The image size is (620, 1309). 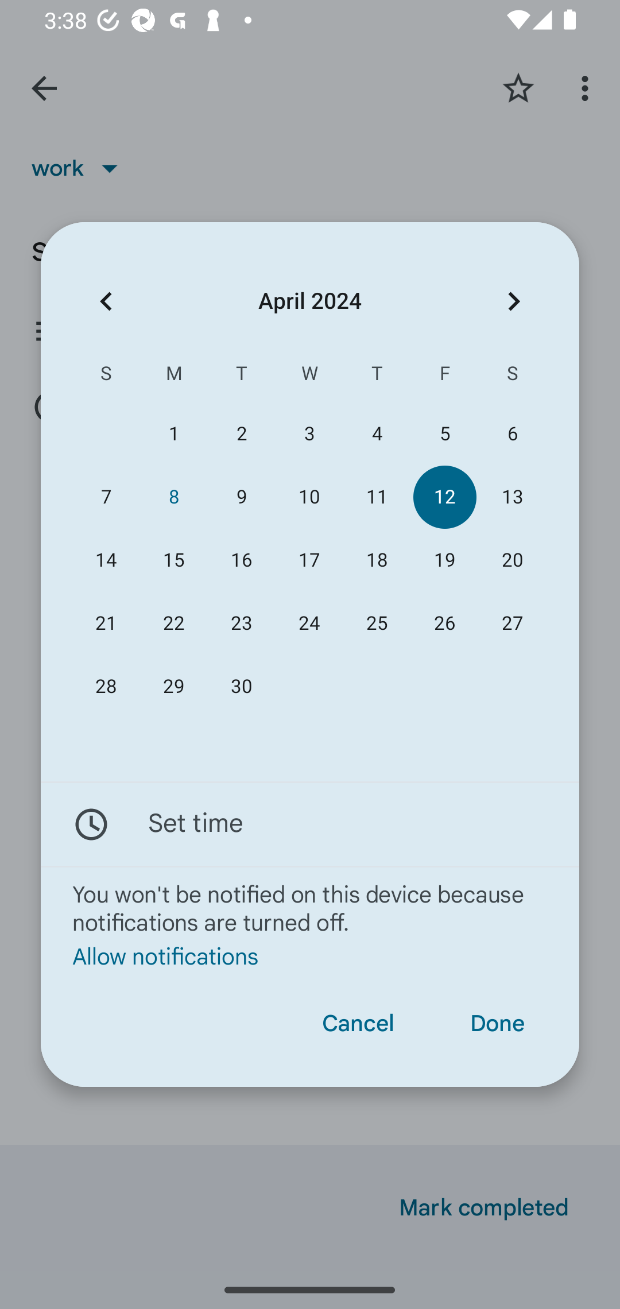 I want to click on 15 15 April 2024, so click(x=173, y=560).